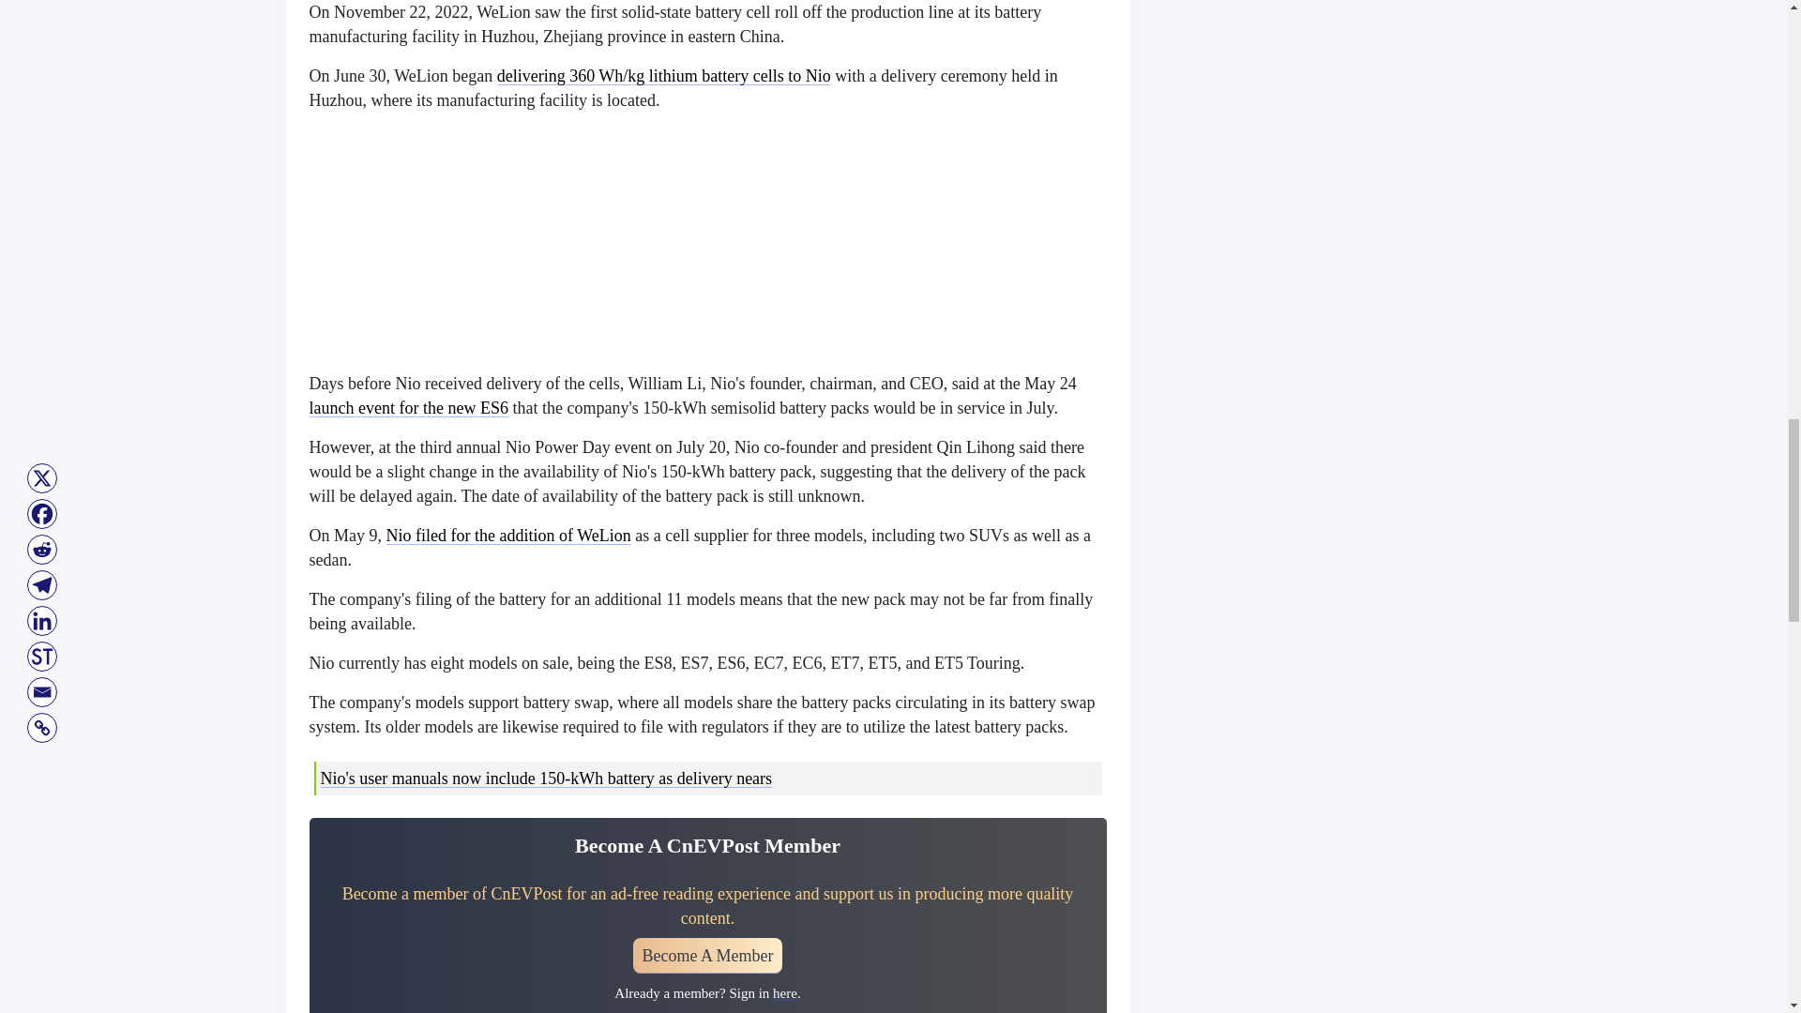 This screenshot has width=1801, height=1013. What do you see at coordinates (708, 955) in the screenshot?
I see `Become A Member` at bounding box center [708, 955].